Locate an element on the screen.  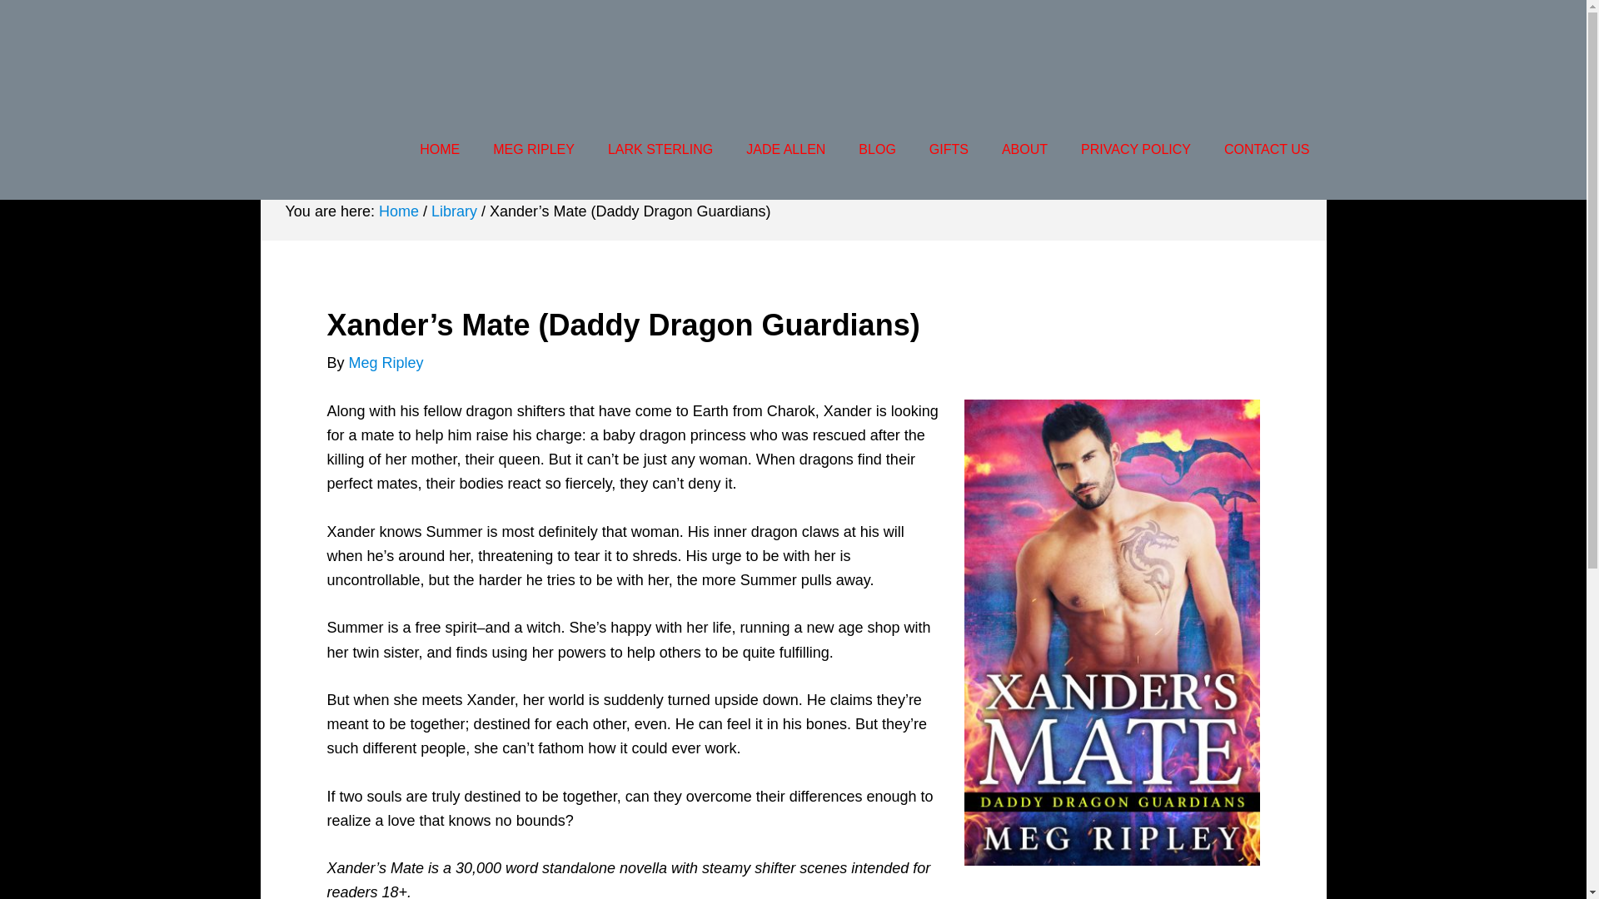
Meg Ripley is located at coordinates (386, 363).